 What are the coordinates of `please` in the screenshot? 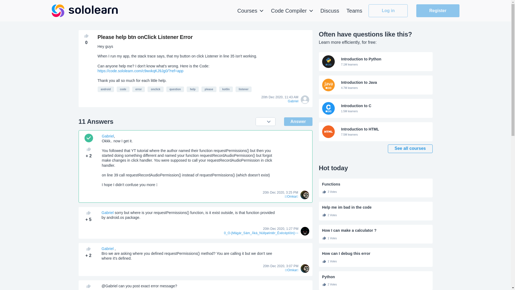 It's located at (209, 89).